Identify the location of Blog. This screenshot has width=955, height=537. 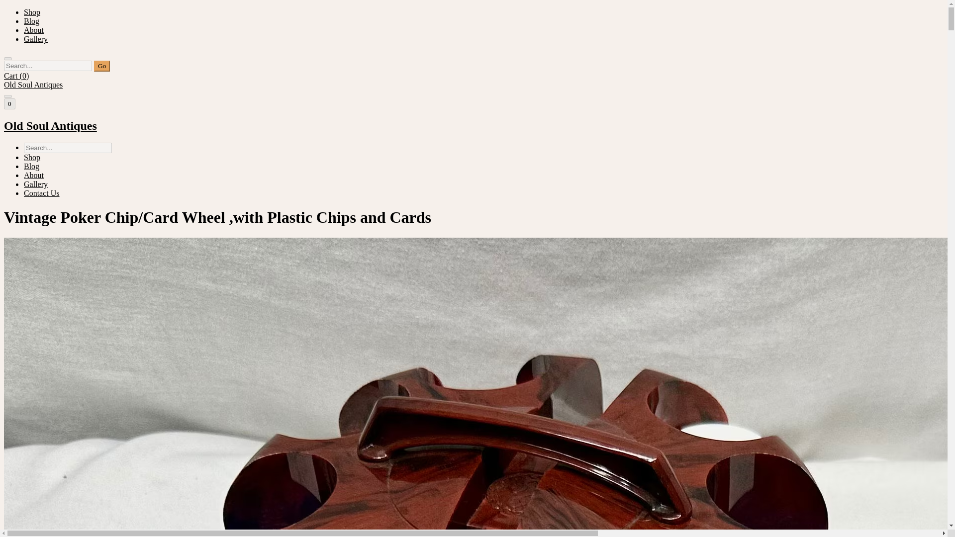
(31, 21).